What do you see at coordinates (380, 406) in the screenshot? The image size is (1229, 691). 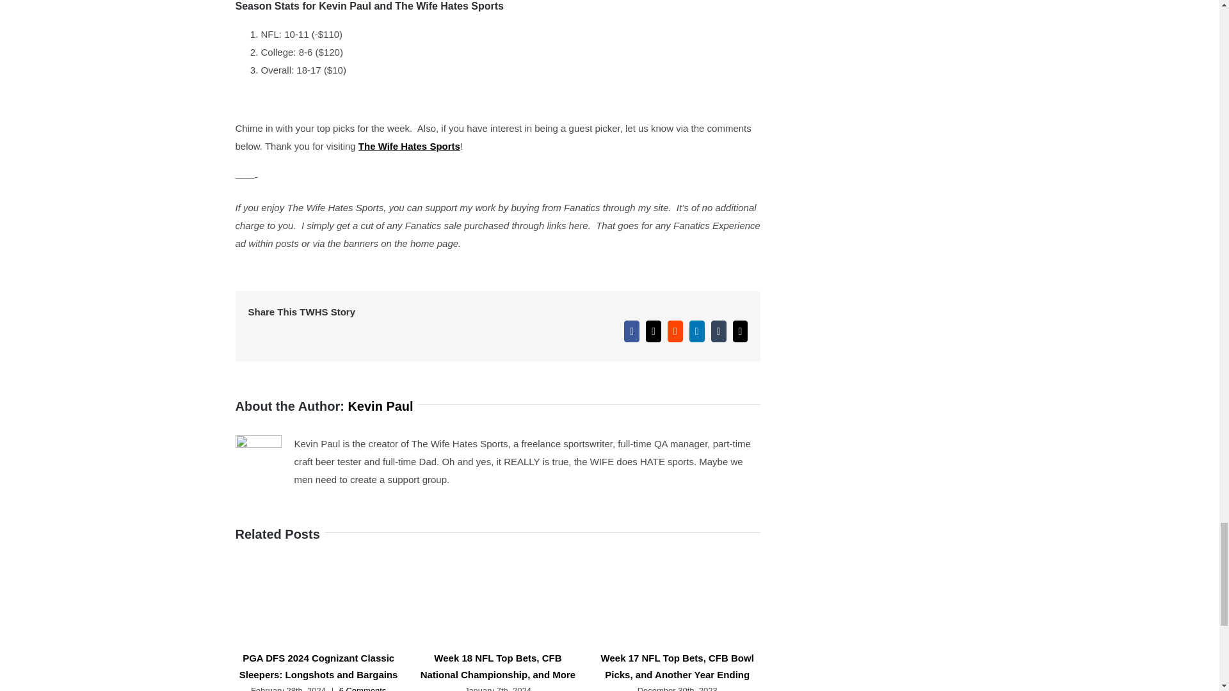 I see `Kevin Paul` at bounding box center [380, 406].